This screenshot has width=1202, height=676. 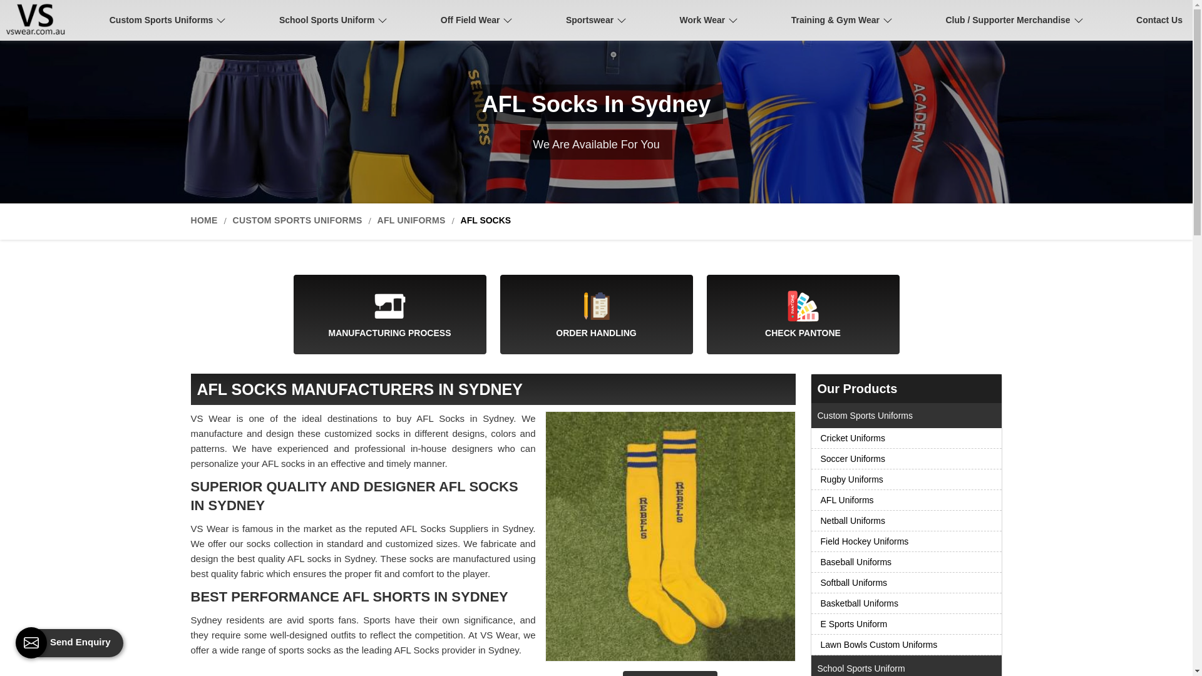 I want to click on VS Wear, so click(x=38, y=19).